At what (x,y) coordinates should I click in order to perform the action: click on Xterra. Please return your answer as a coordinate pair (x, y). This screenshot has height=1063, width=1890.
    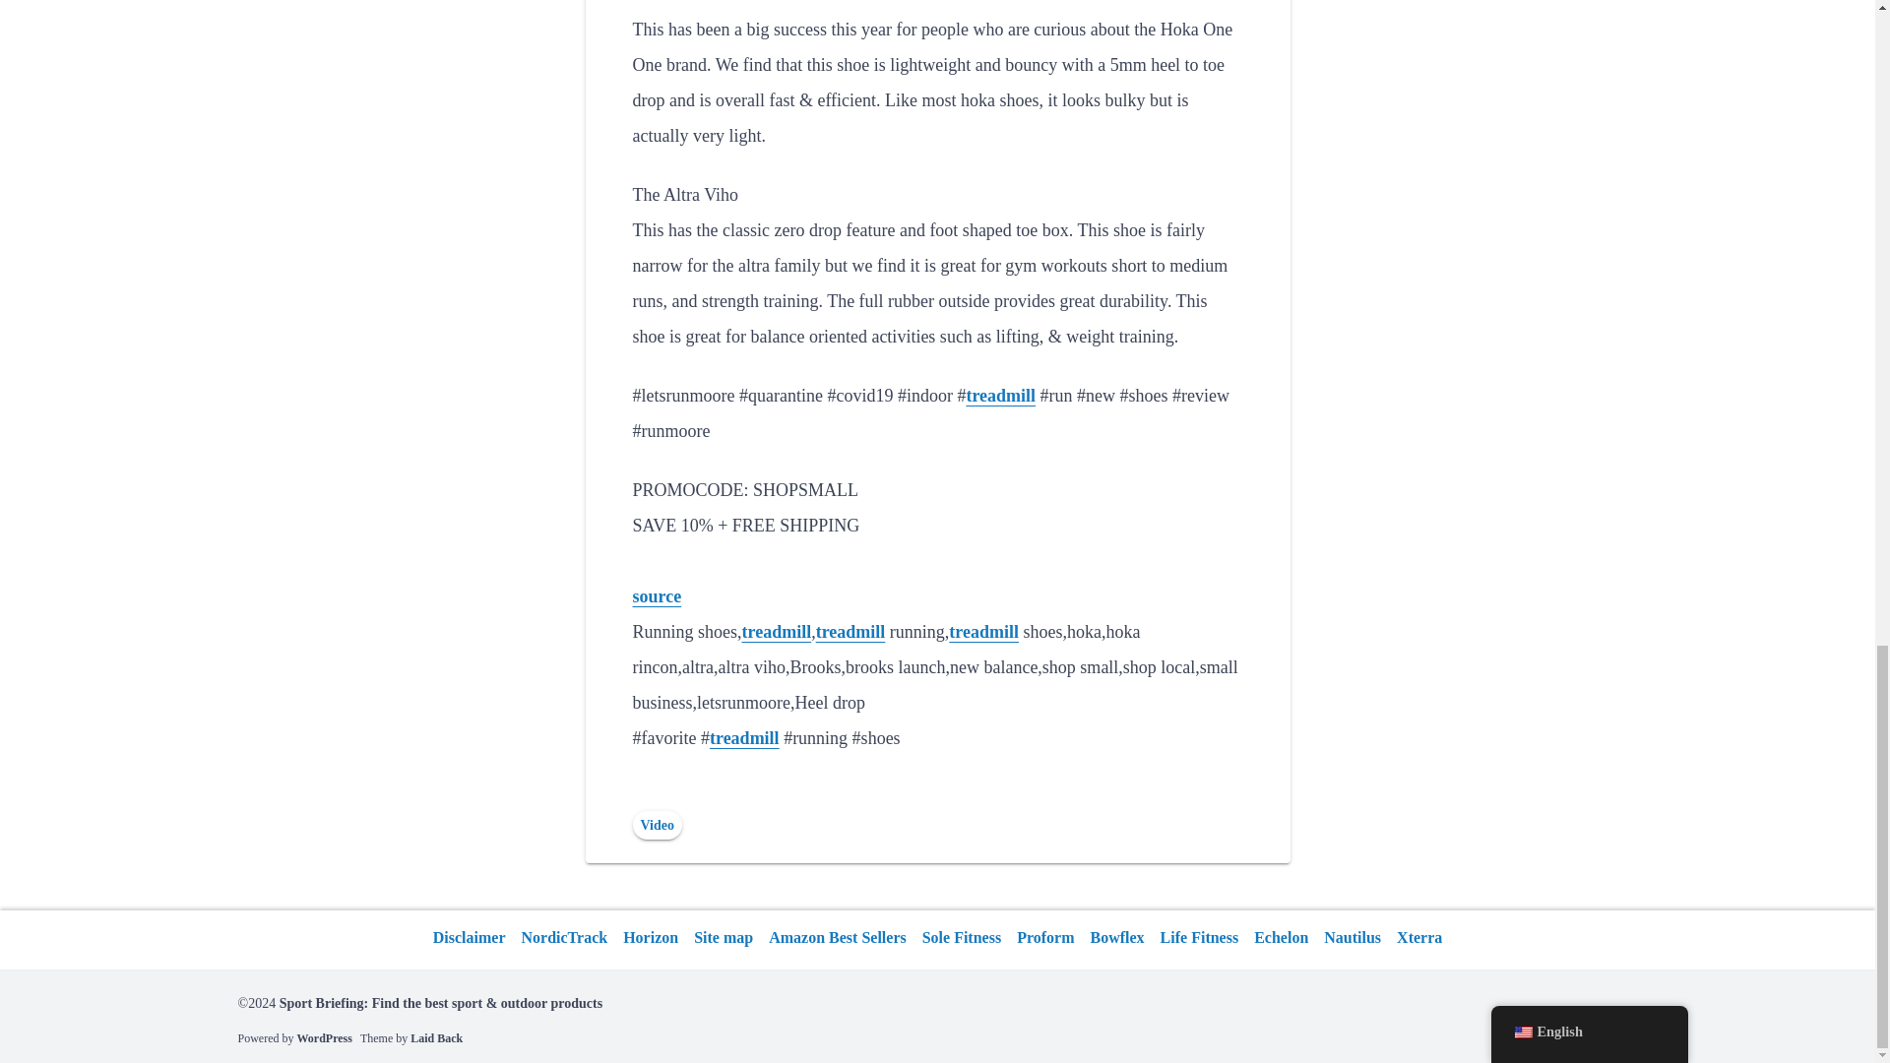
    Looking at the image, I should click on (1419, 937).